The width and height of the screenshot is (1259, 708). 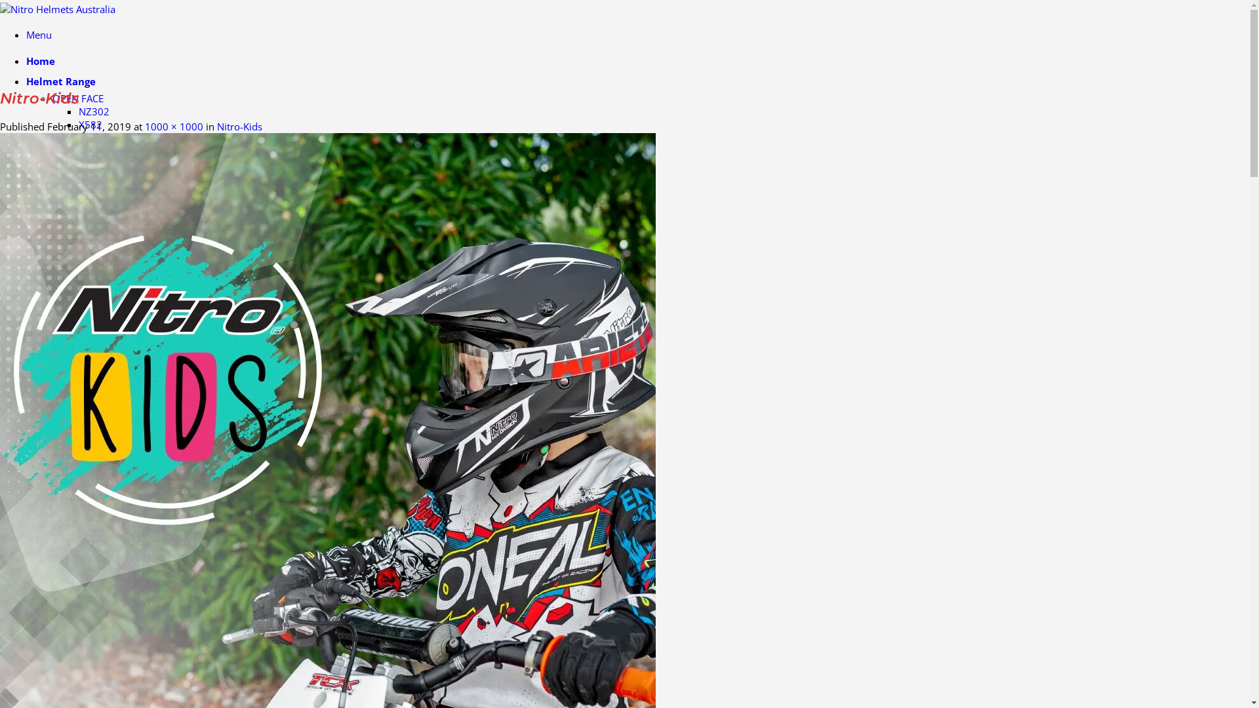 I want to click on GOGGLES, so click(x=101, y=400).